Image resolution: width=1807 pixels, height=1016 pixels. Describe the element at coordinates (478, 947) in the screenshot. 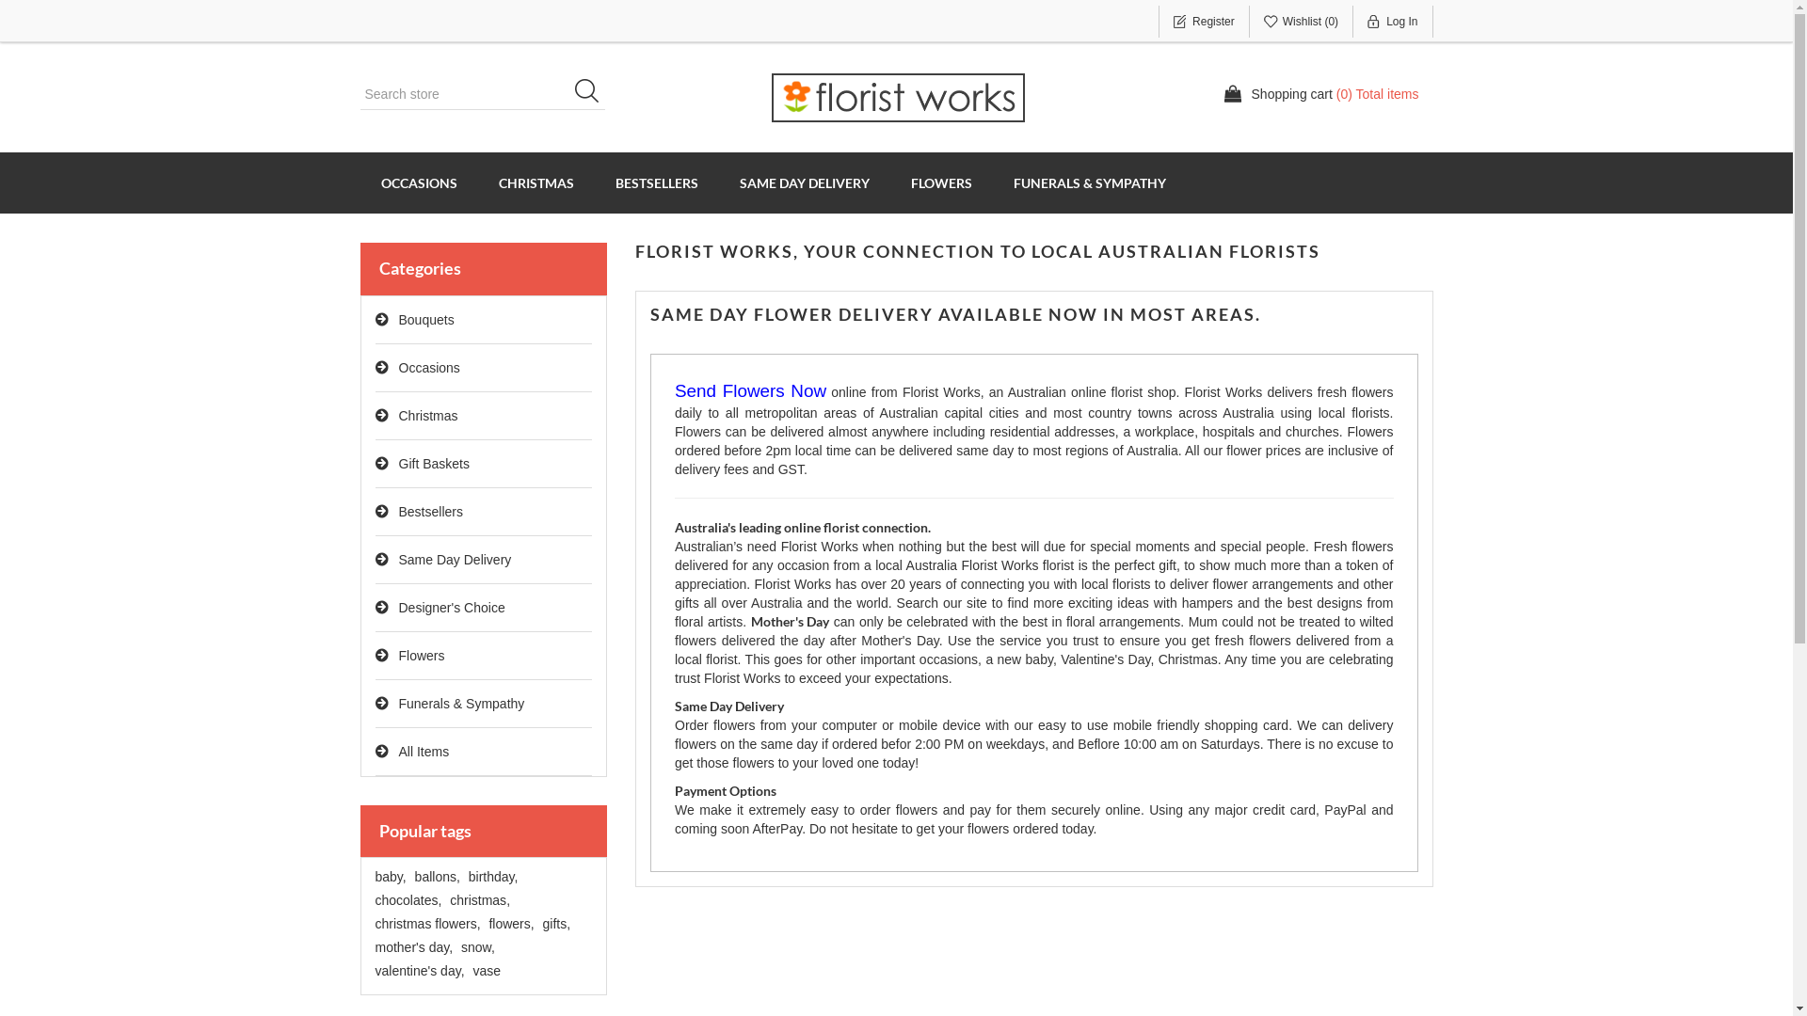

I see `snow,` at that location.